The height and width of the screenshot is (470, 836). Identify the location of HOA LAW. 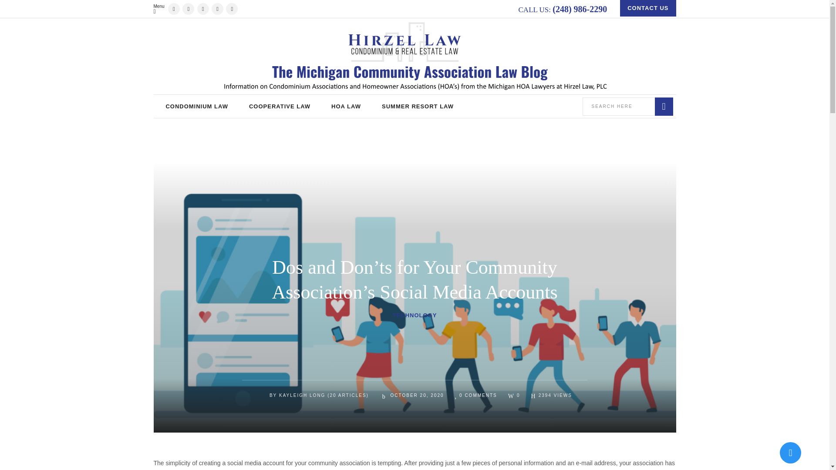
(346, 106).